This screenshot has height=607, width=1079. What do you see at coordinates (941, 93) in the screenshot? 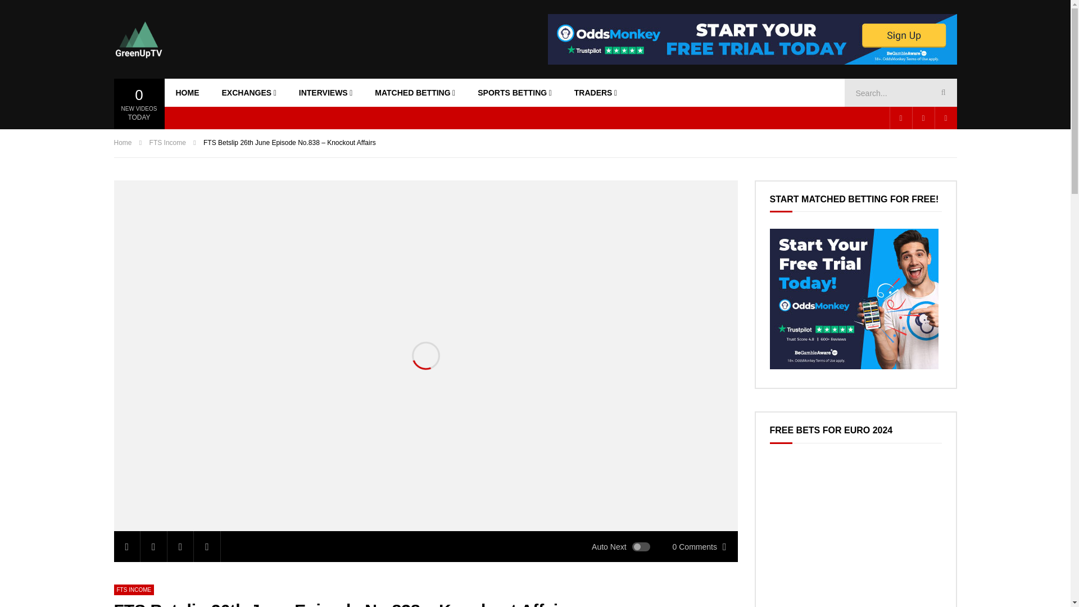
I see `Search` at bounding box center [941, 93].